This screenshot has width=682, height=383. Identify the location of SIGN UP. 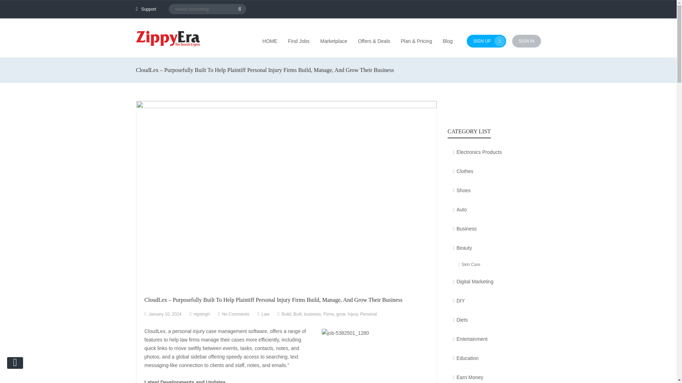
(486, 41).